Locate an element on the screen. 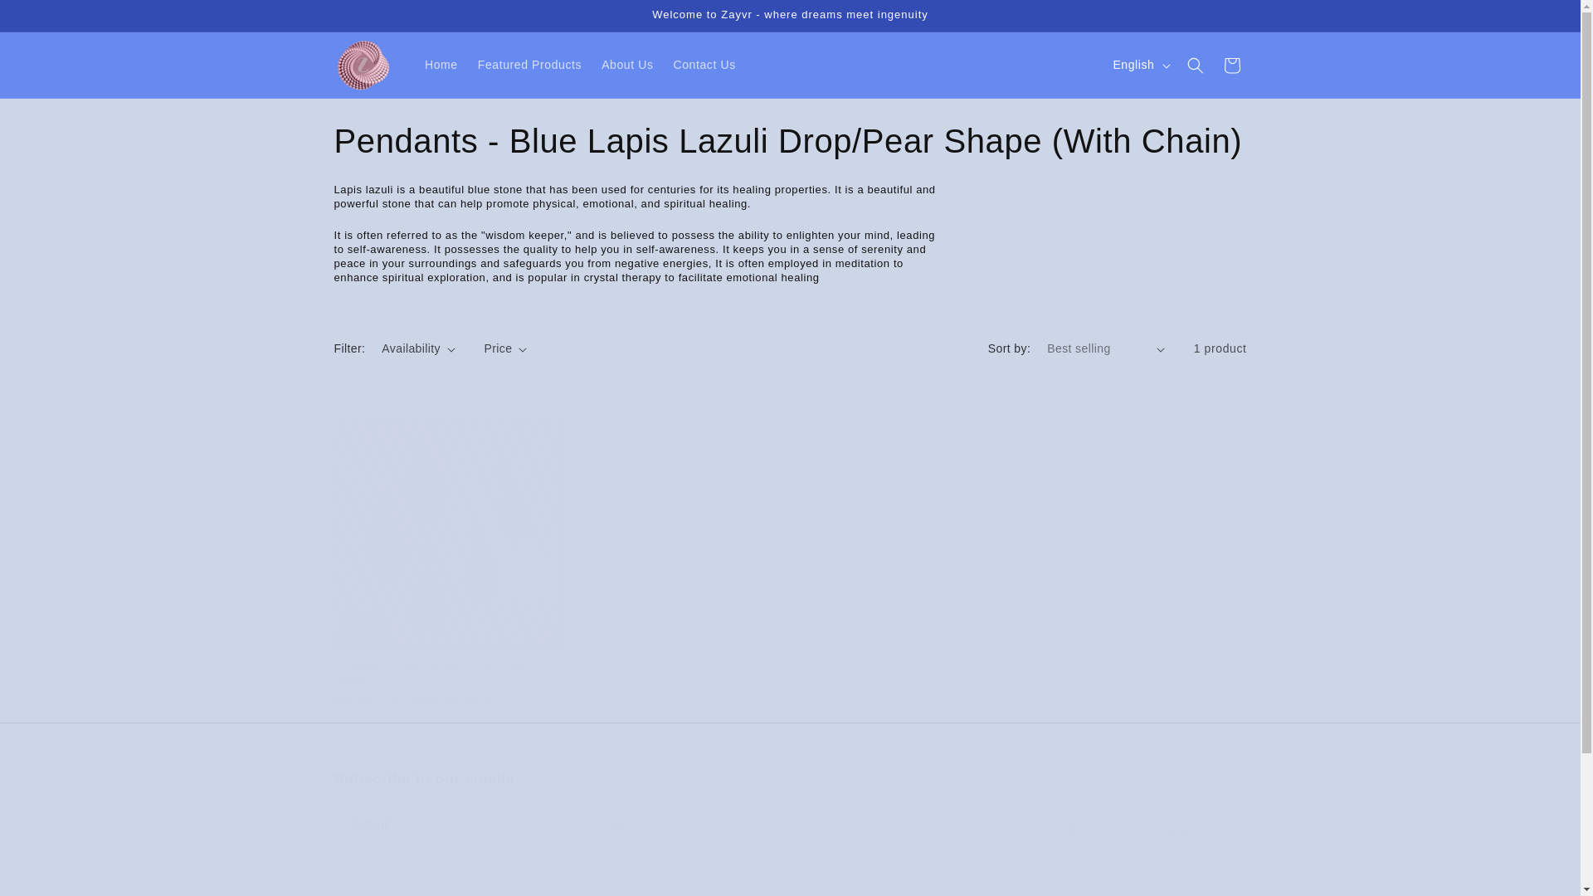 The height and width of the screenshot is (896, 1593). English is located at coordinates (1139, 66).